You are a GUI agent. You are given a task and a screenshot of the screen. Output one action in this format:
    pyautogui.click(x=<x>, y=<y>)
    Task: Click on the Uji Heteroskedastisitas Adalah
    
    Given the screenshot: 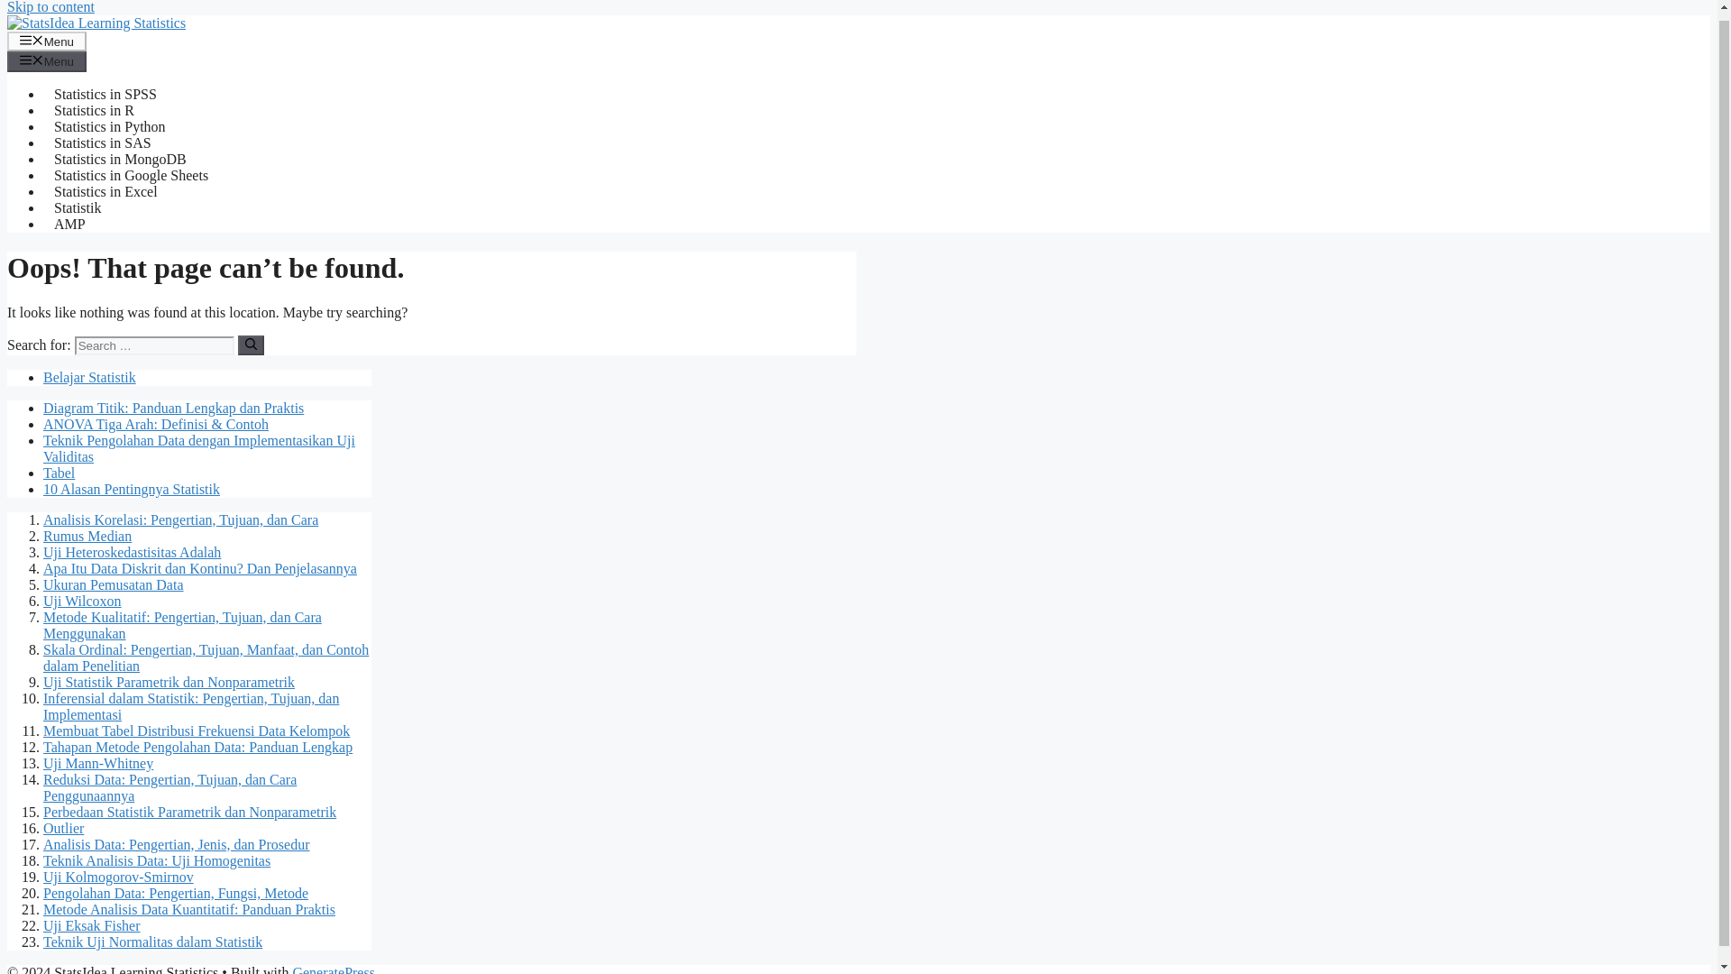 What is the action you would take?
    pyautogui.click(x=132, y=552)
    